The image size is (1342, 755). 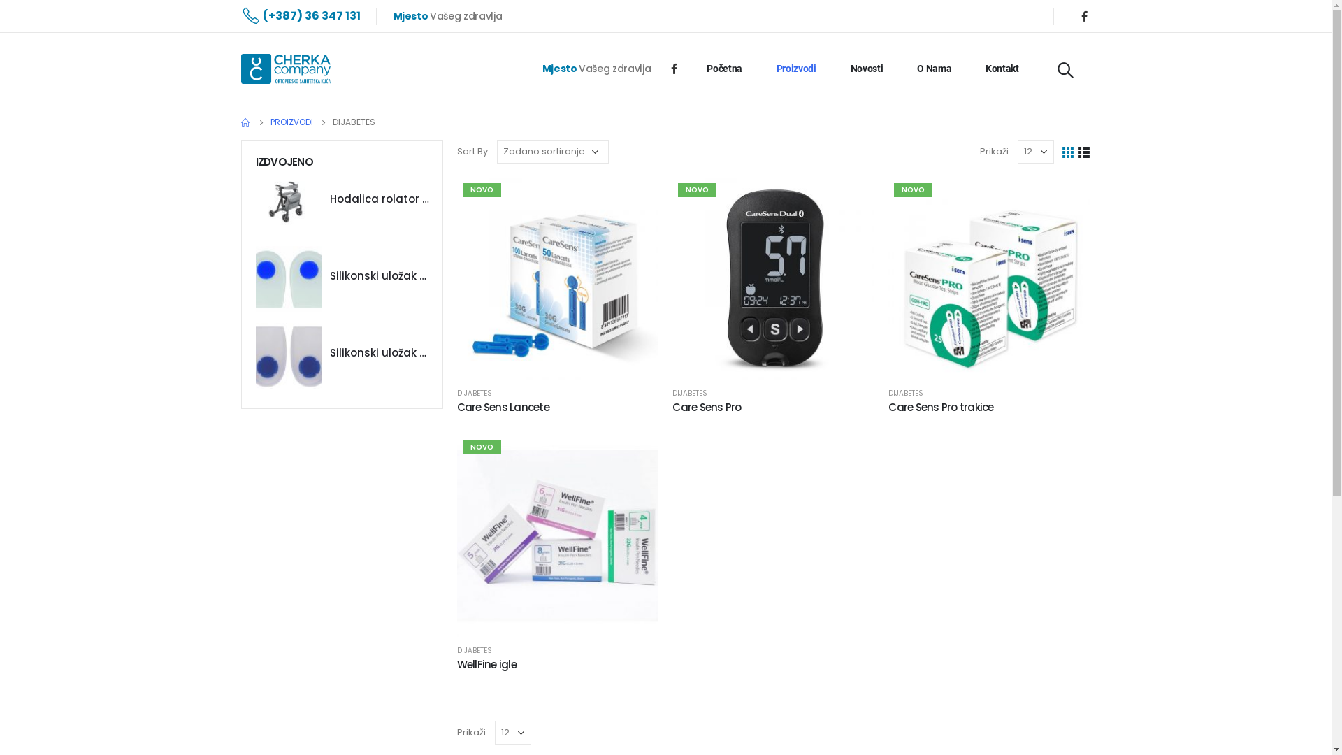 I want to click on List View, so click(x=1083, y=151).